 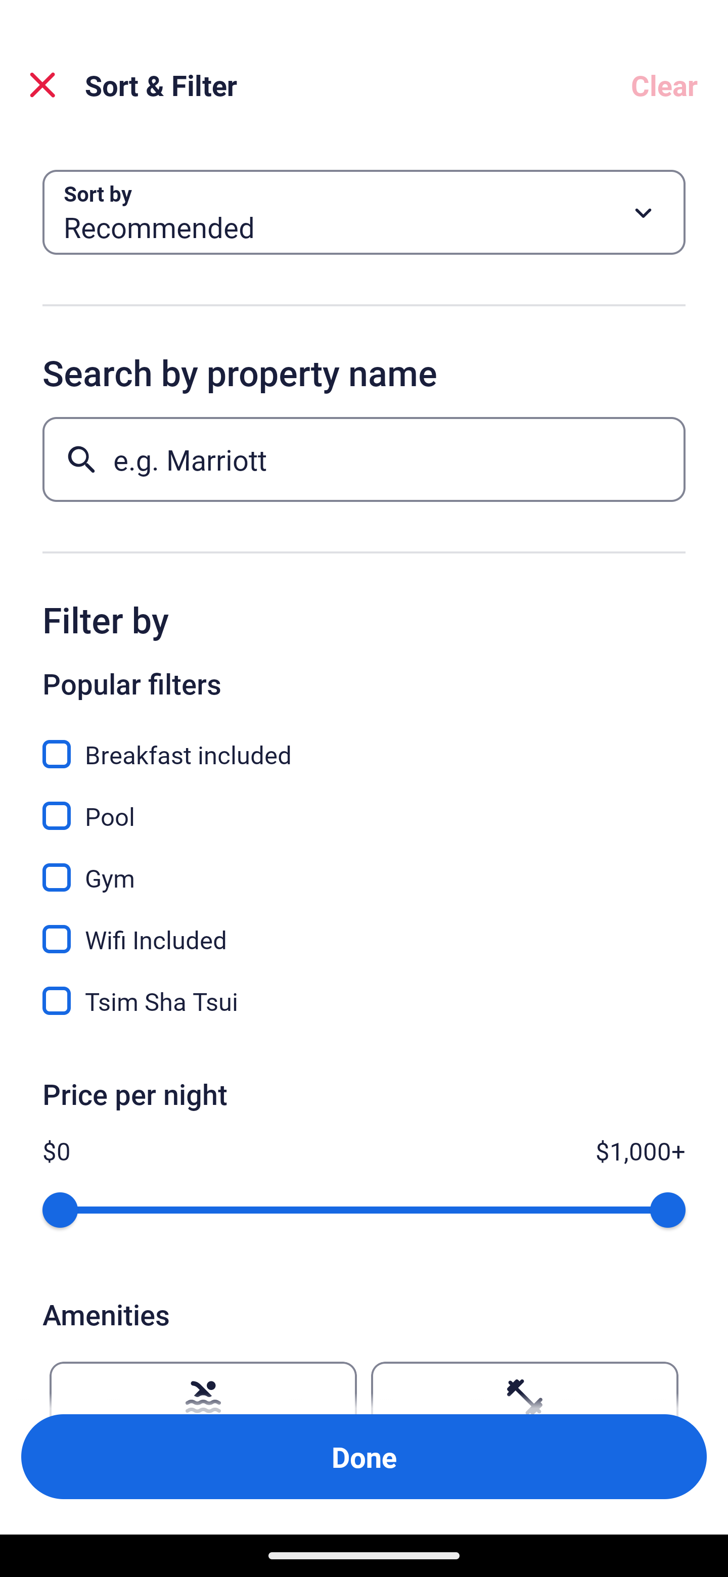 I want to click on Breakfast included, Breakfast included, so click(x=364, y=743).